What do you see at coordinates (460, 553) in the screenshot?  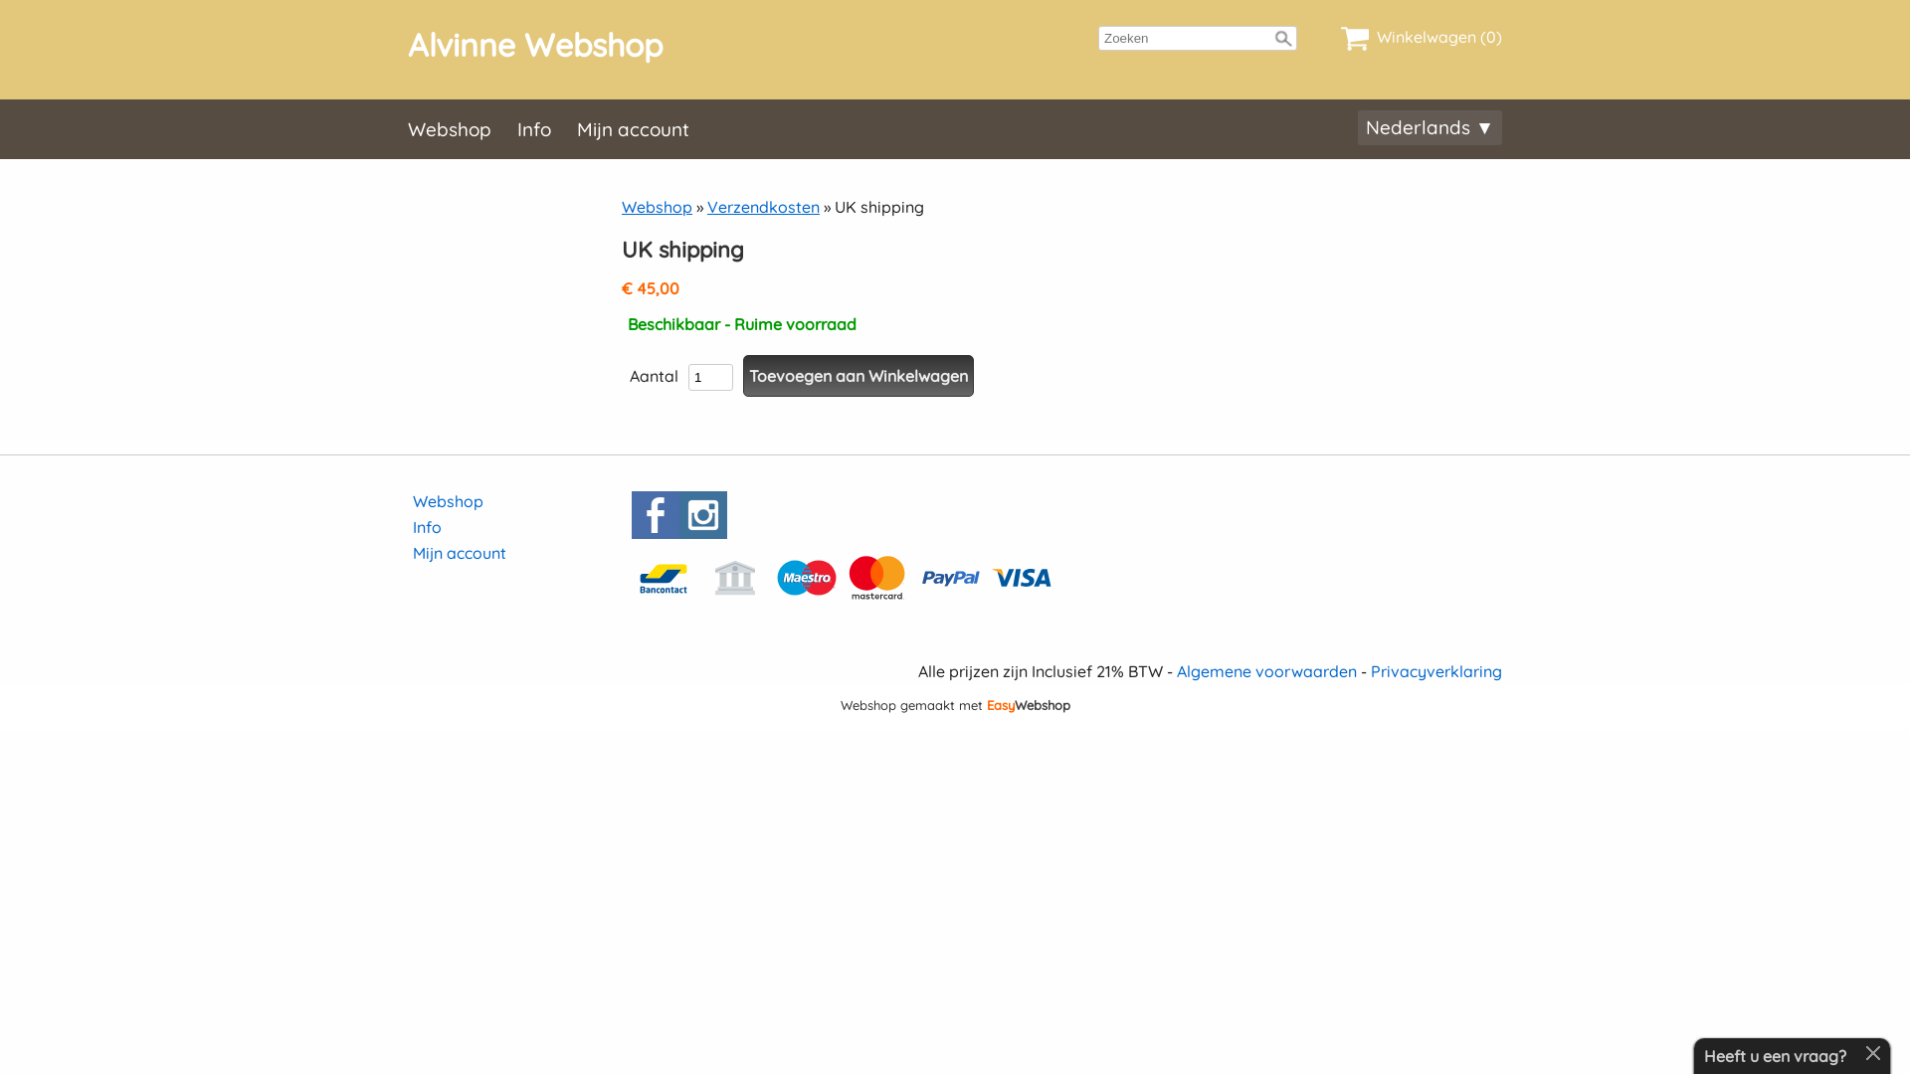 I see `Mijn account` at bounding box center [460, 553].